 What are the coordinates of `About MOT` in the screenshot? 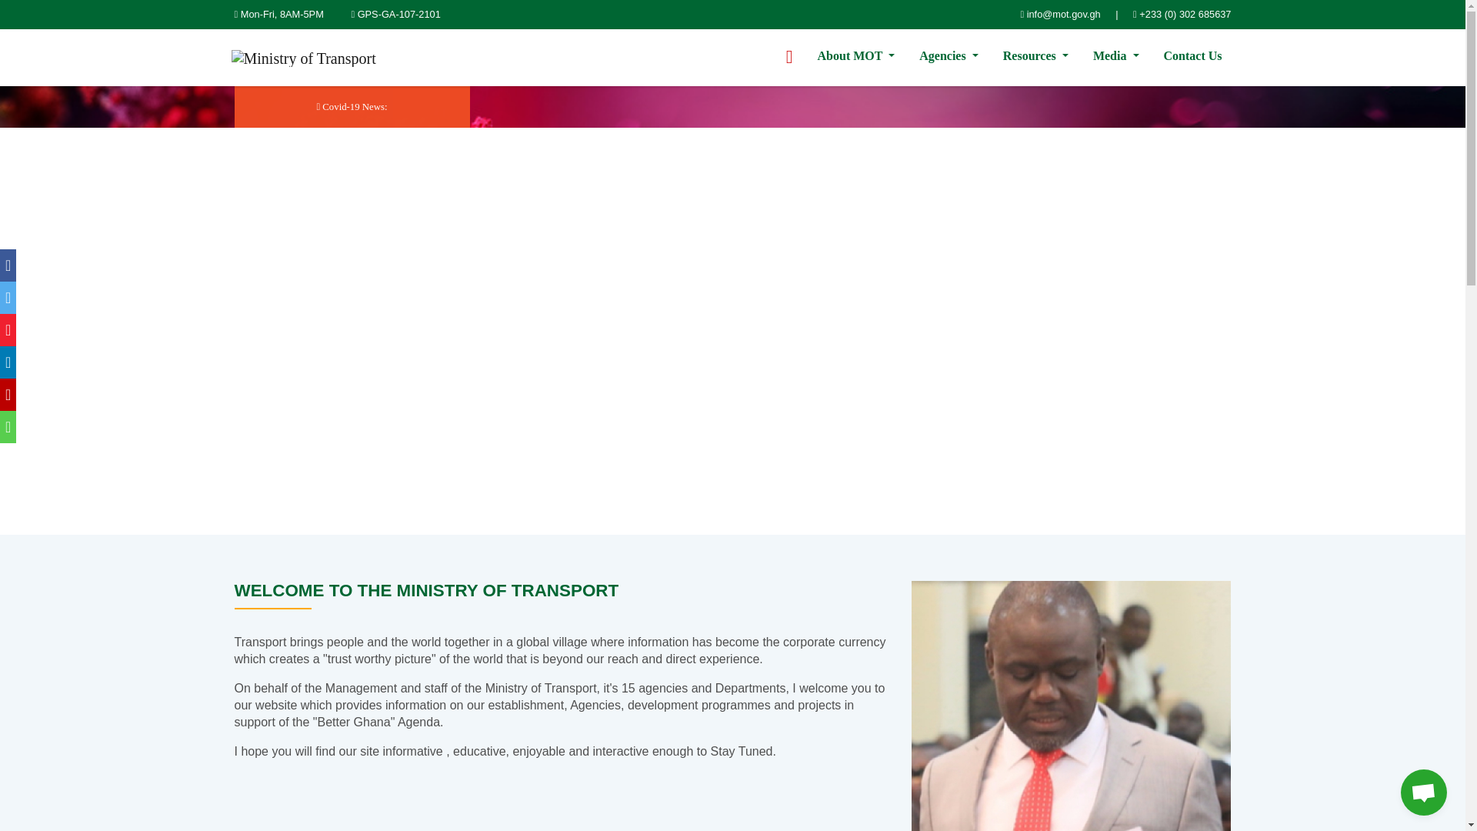 It's located at (856, 55).